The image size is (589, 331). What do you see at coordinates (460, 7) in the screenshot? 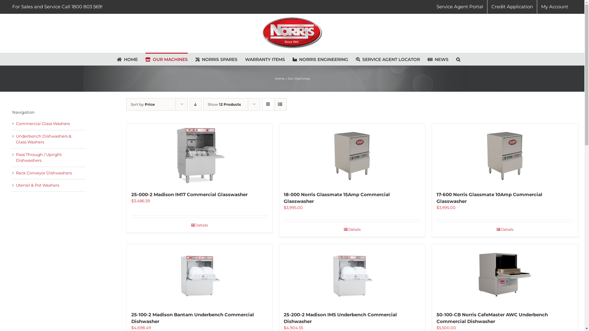
I see `Service Agent Portal` at bounding box center [460, 7].